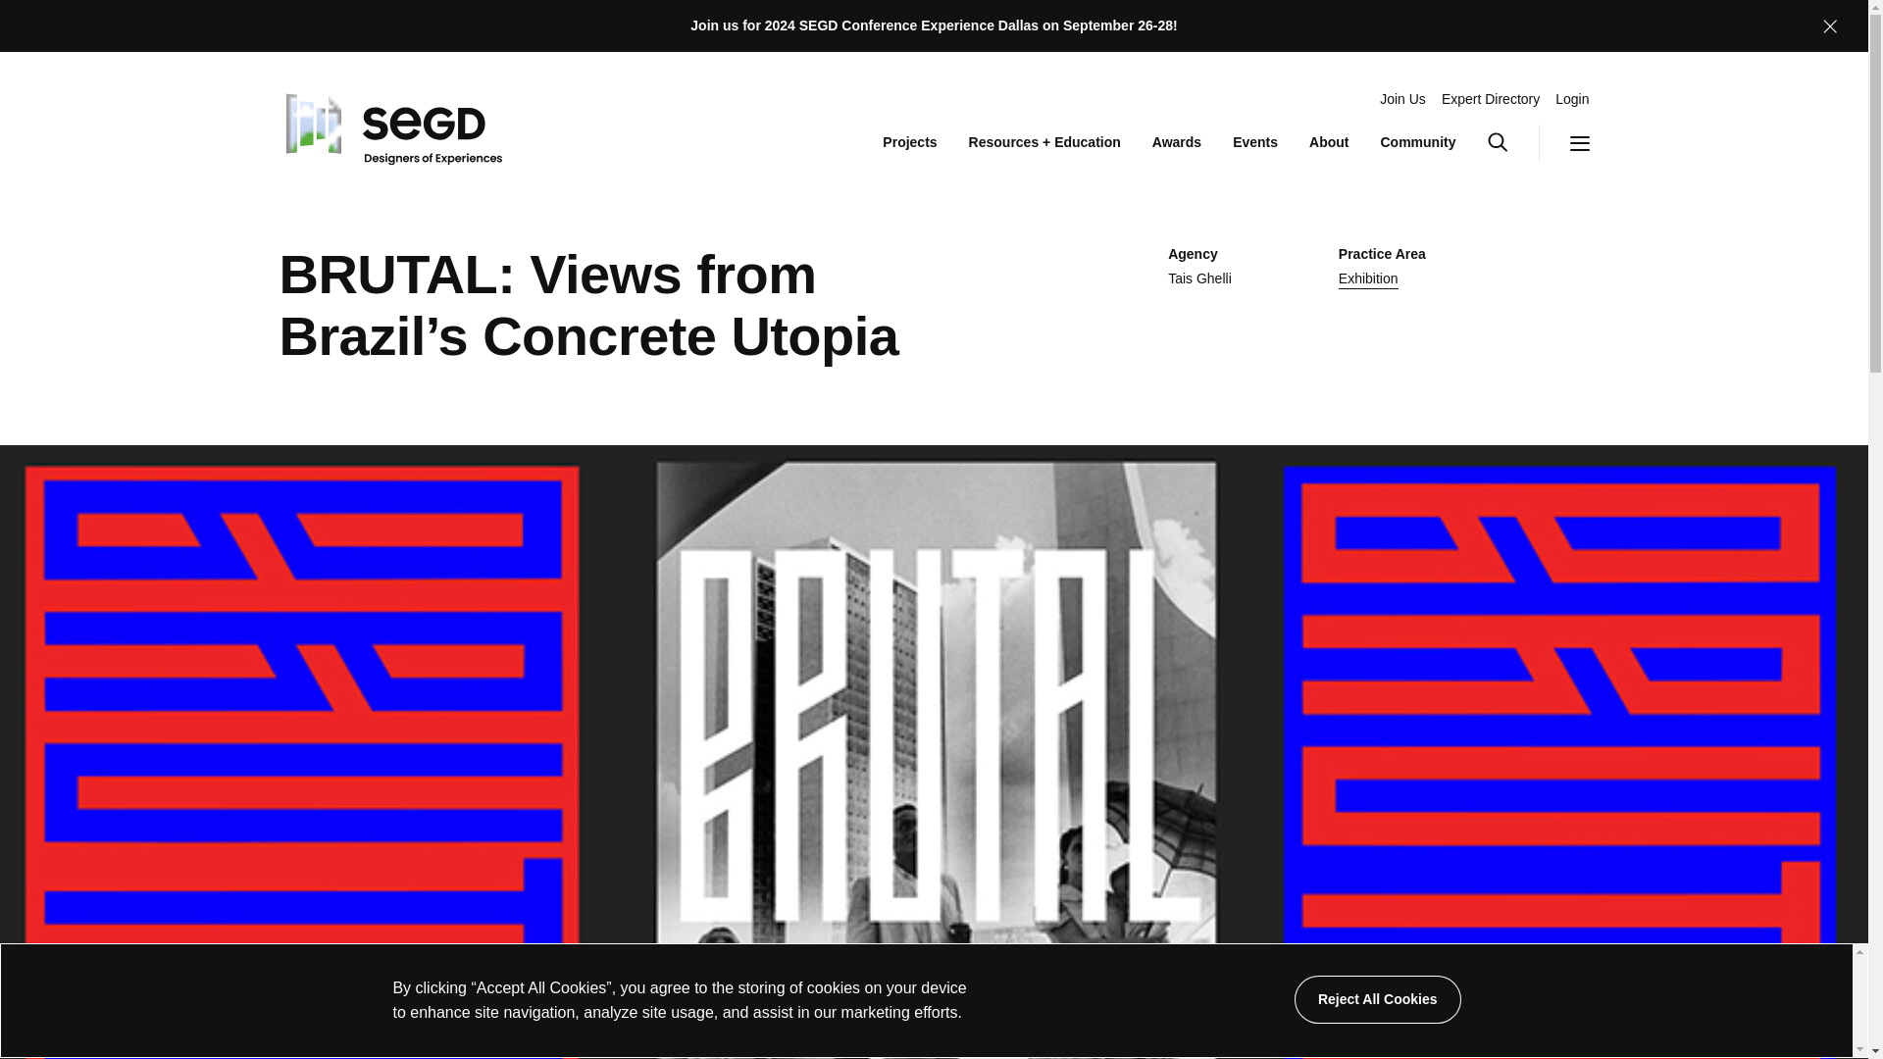  Describe the element at coordinates (1185, 999) in the screenshot. I see `Accept All Cookies` at that location.